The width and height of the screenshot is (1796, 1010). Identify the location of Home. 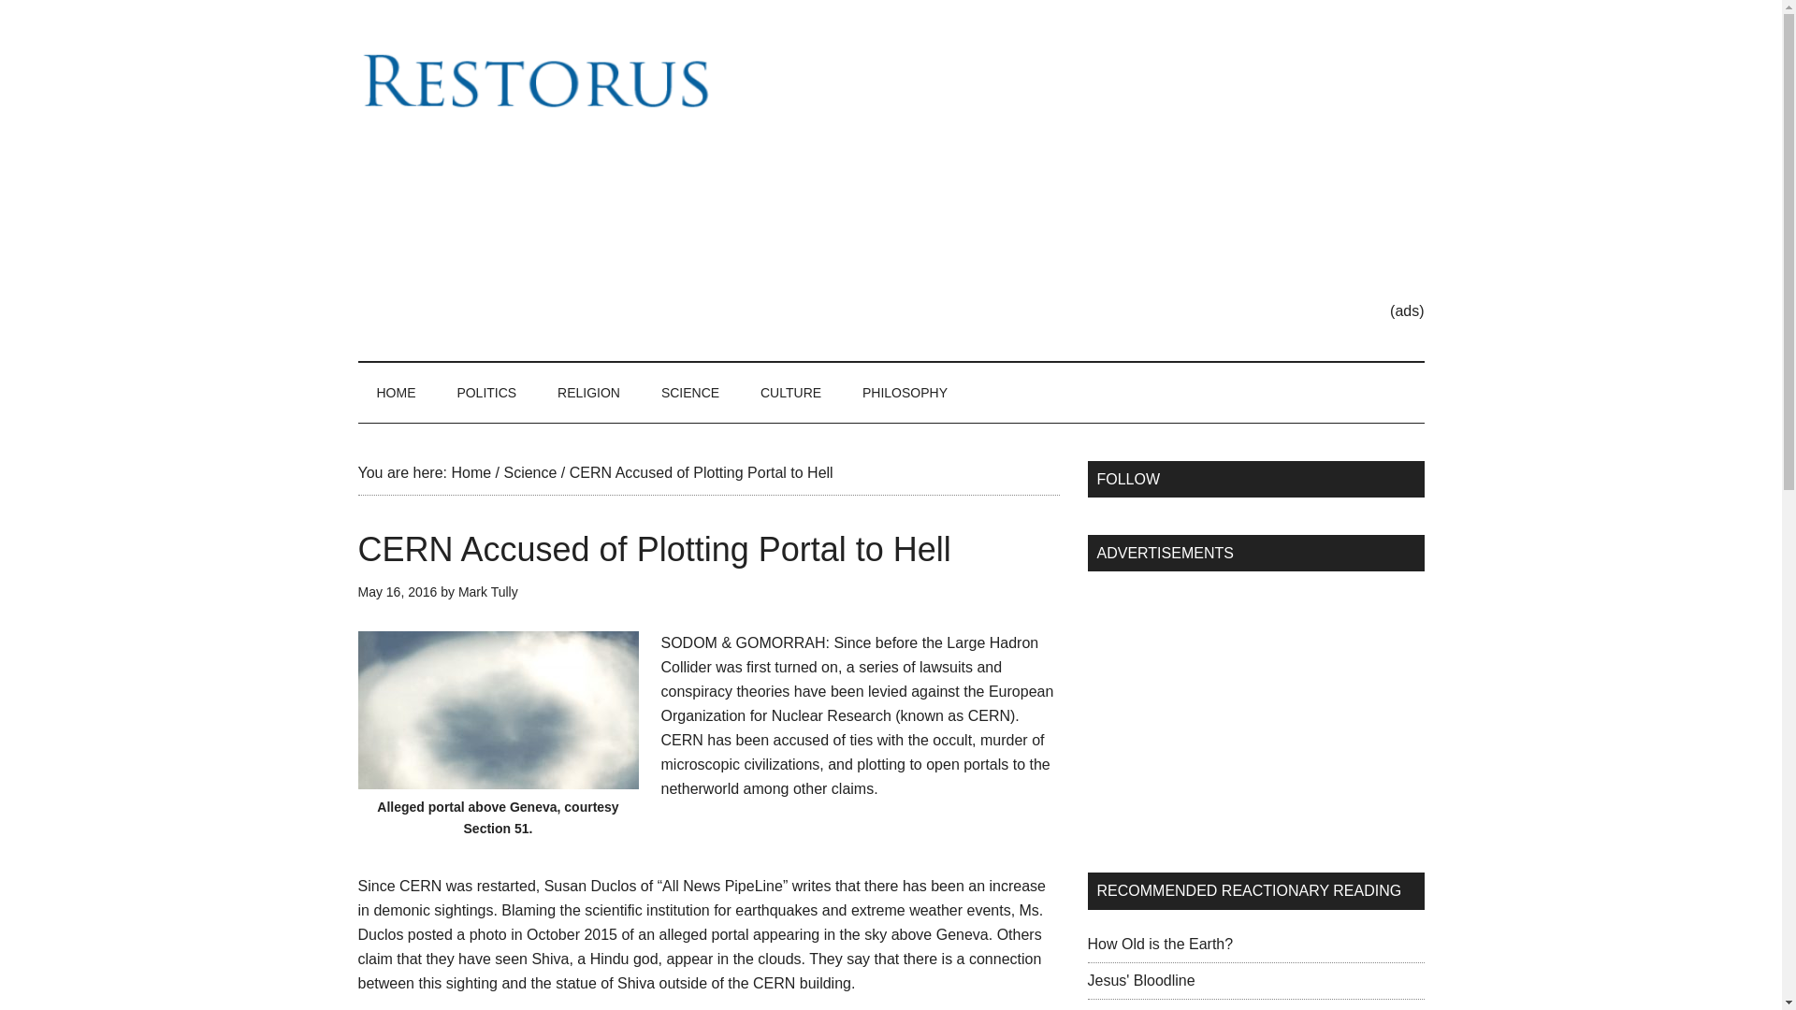
(470, 472).